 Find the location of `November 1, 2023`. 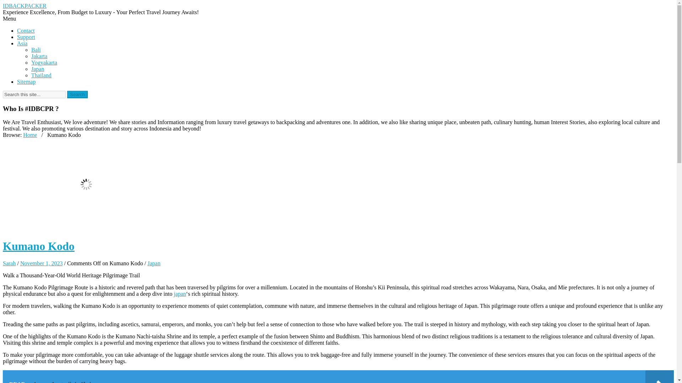

November 1, 2023 is located at coordinates (41, 263).